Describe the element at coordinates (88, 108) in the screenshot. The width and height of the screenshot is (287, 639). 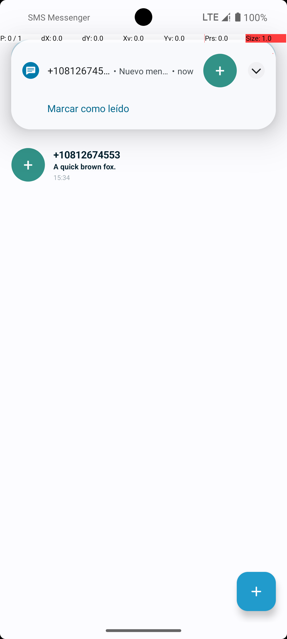
I see `Marcar como leído` at that location.